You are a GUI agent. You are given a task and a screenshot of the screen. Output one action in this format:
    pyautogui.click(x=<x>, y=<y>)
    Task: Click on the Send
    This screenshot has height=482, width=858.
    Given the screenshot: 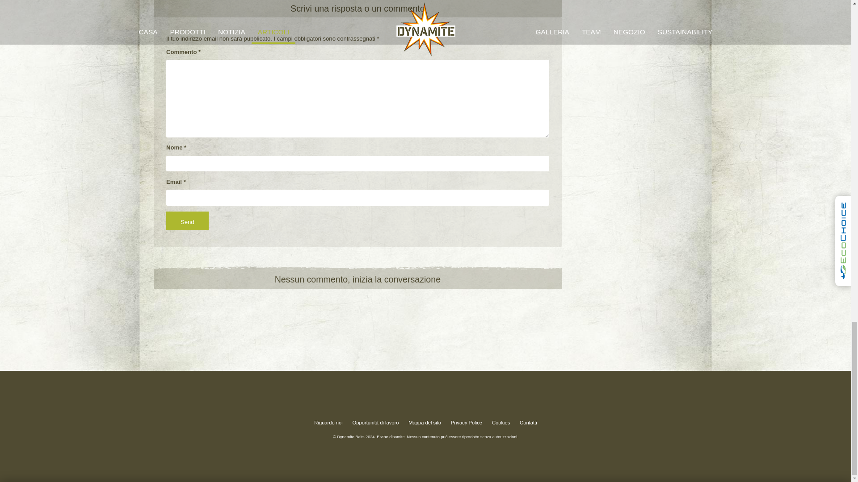 What is the action you would take?
    pyautogui.click(x=187, y=221)
    